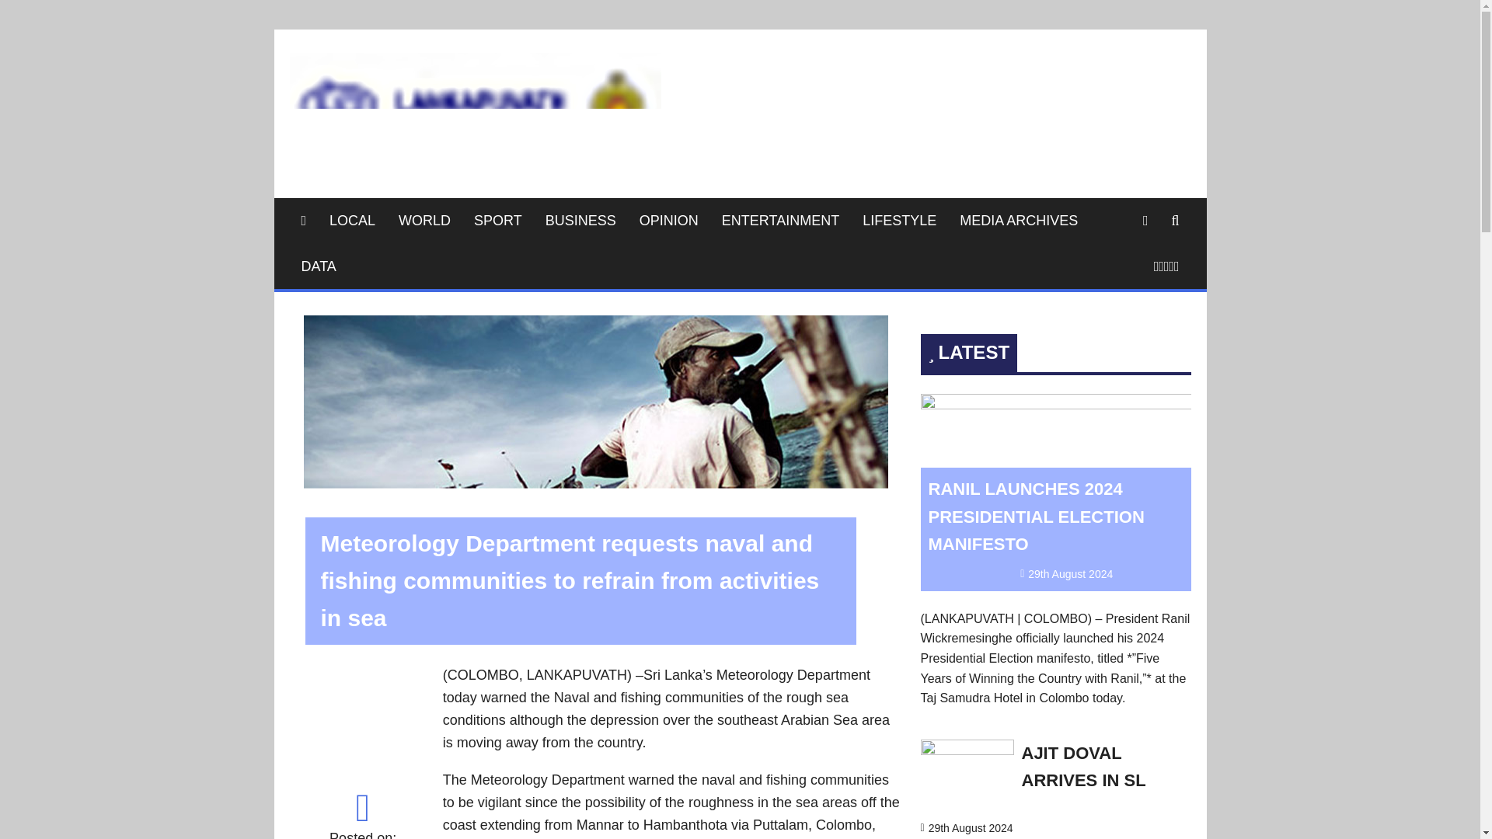  Describe the element at coordinates (424, 221) in the screenshot. I see `WORLD` at that location.